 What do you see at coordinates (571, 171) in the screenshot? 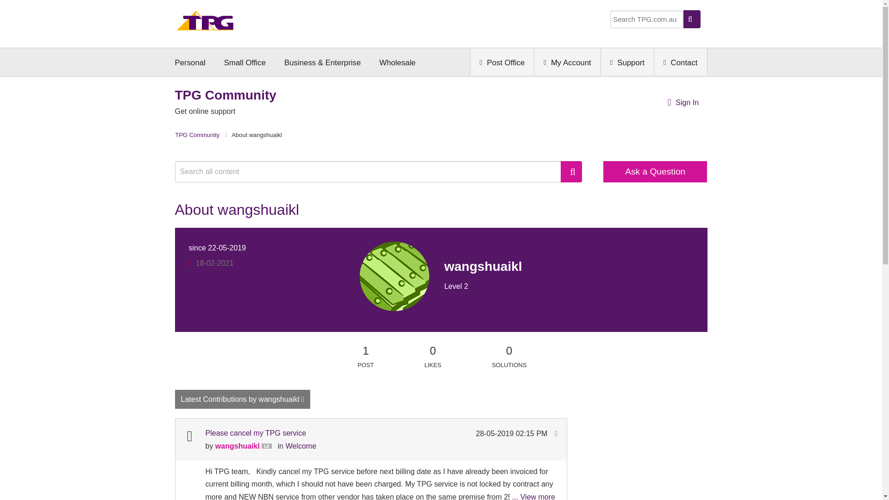
I see `Search` at bounding box center [571, 171].